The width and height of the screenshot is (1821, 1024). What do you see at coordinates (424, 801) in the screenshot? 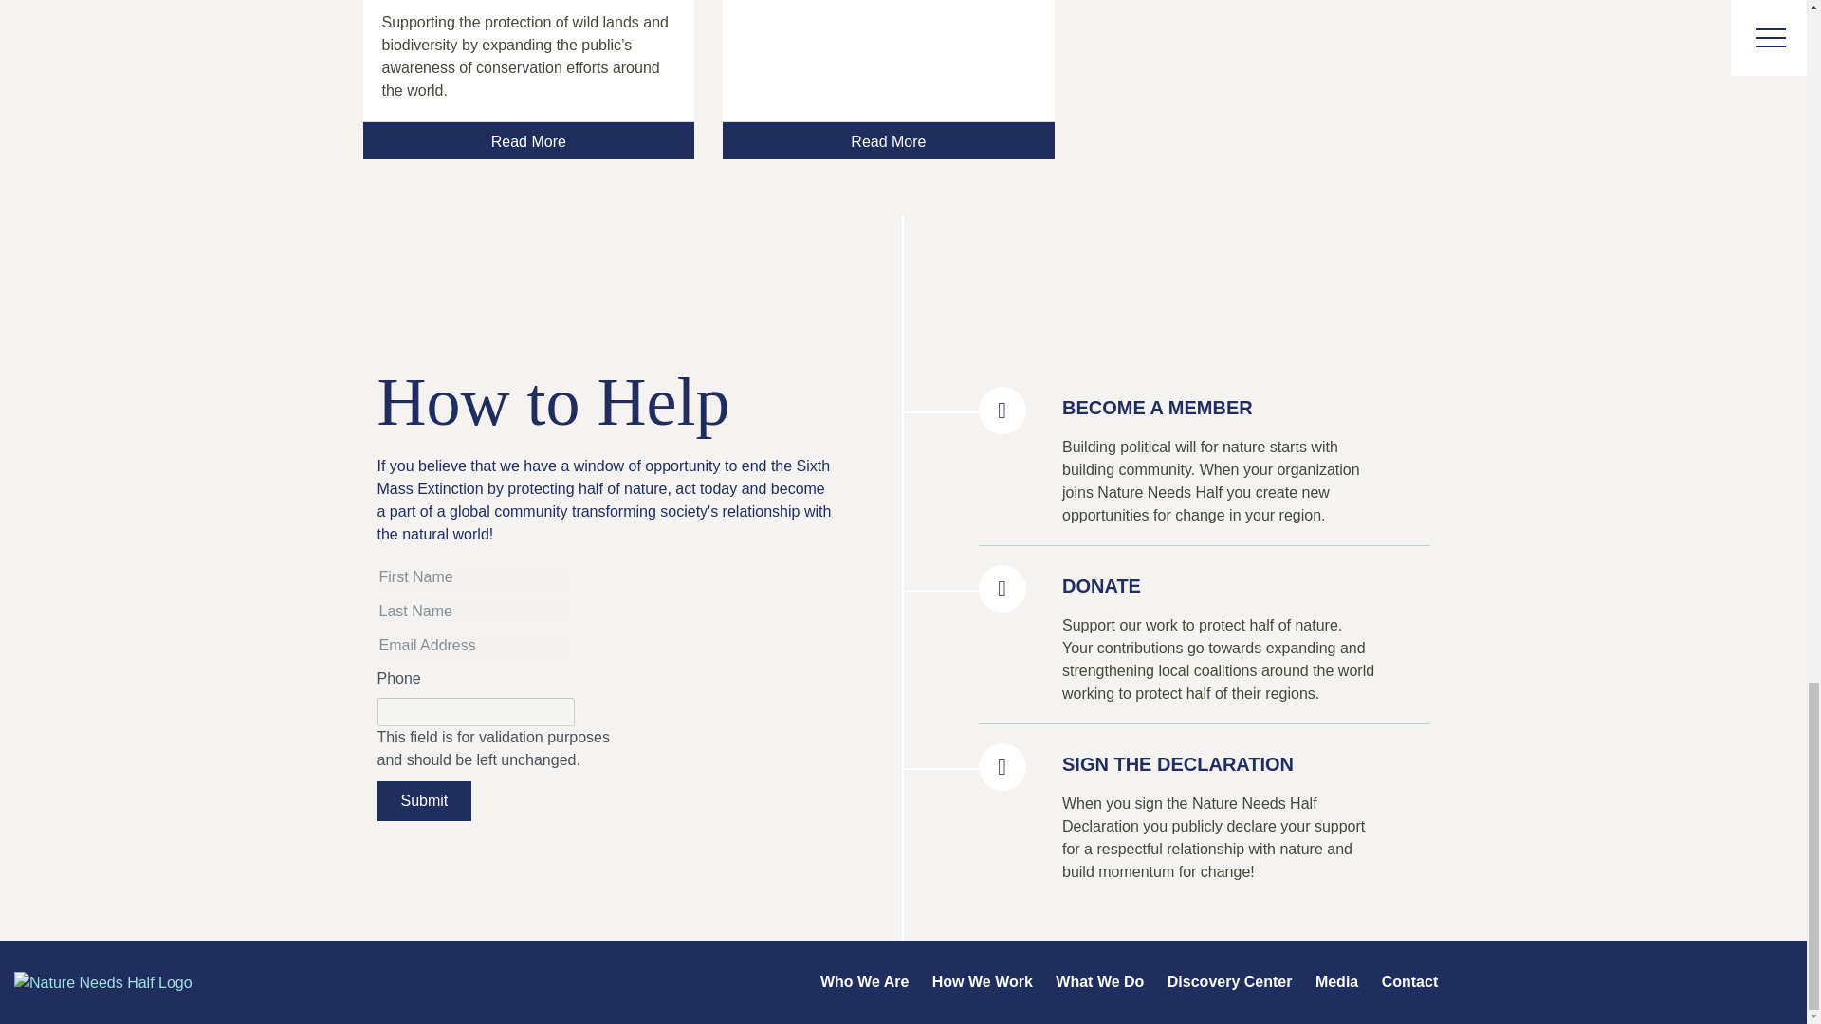
I see `Submit` at bounding box center [424, 801].